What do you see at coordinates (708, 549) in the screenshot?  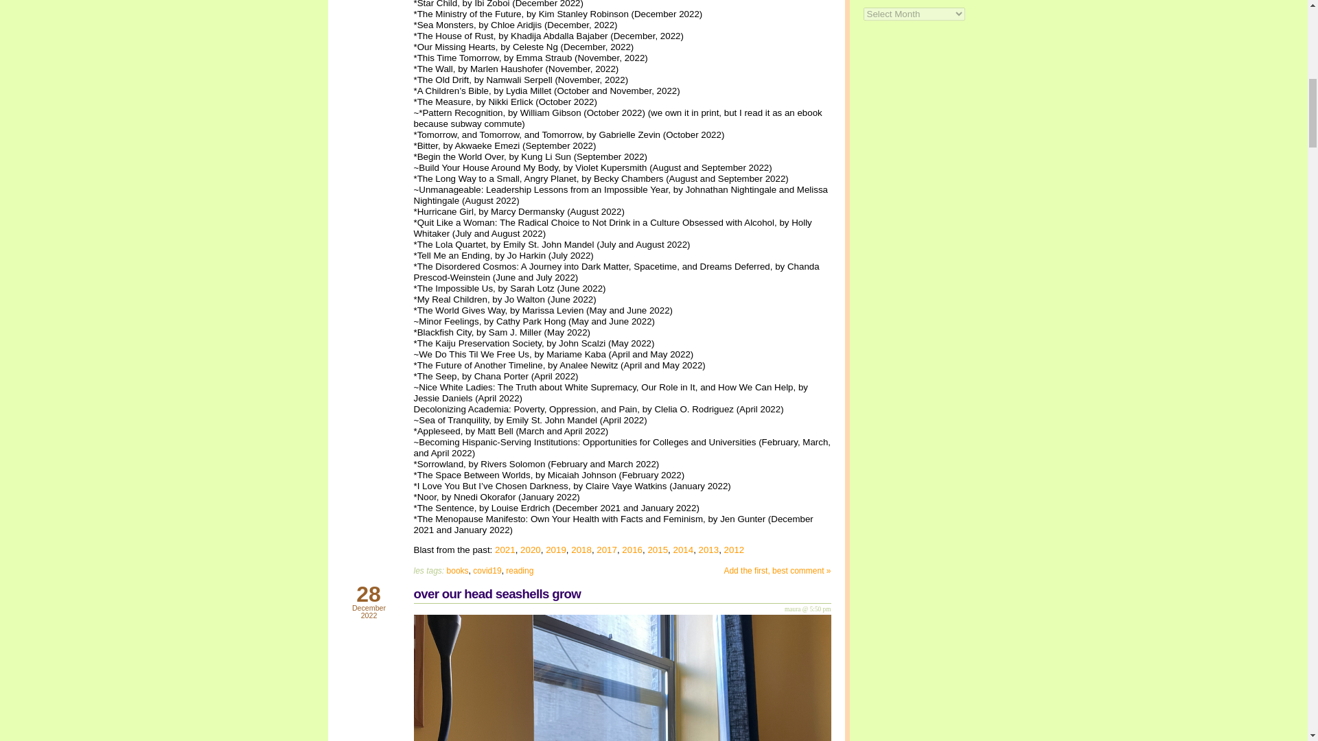 I see `2013` at bounding box center [708, 549].